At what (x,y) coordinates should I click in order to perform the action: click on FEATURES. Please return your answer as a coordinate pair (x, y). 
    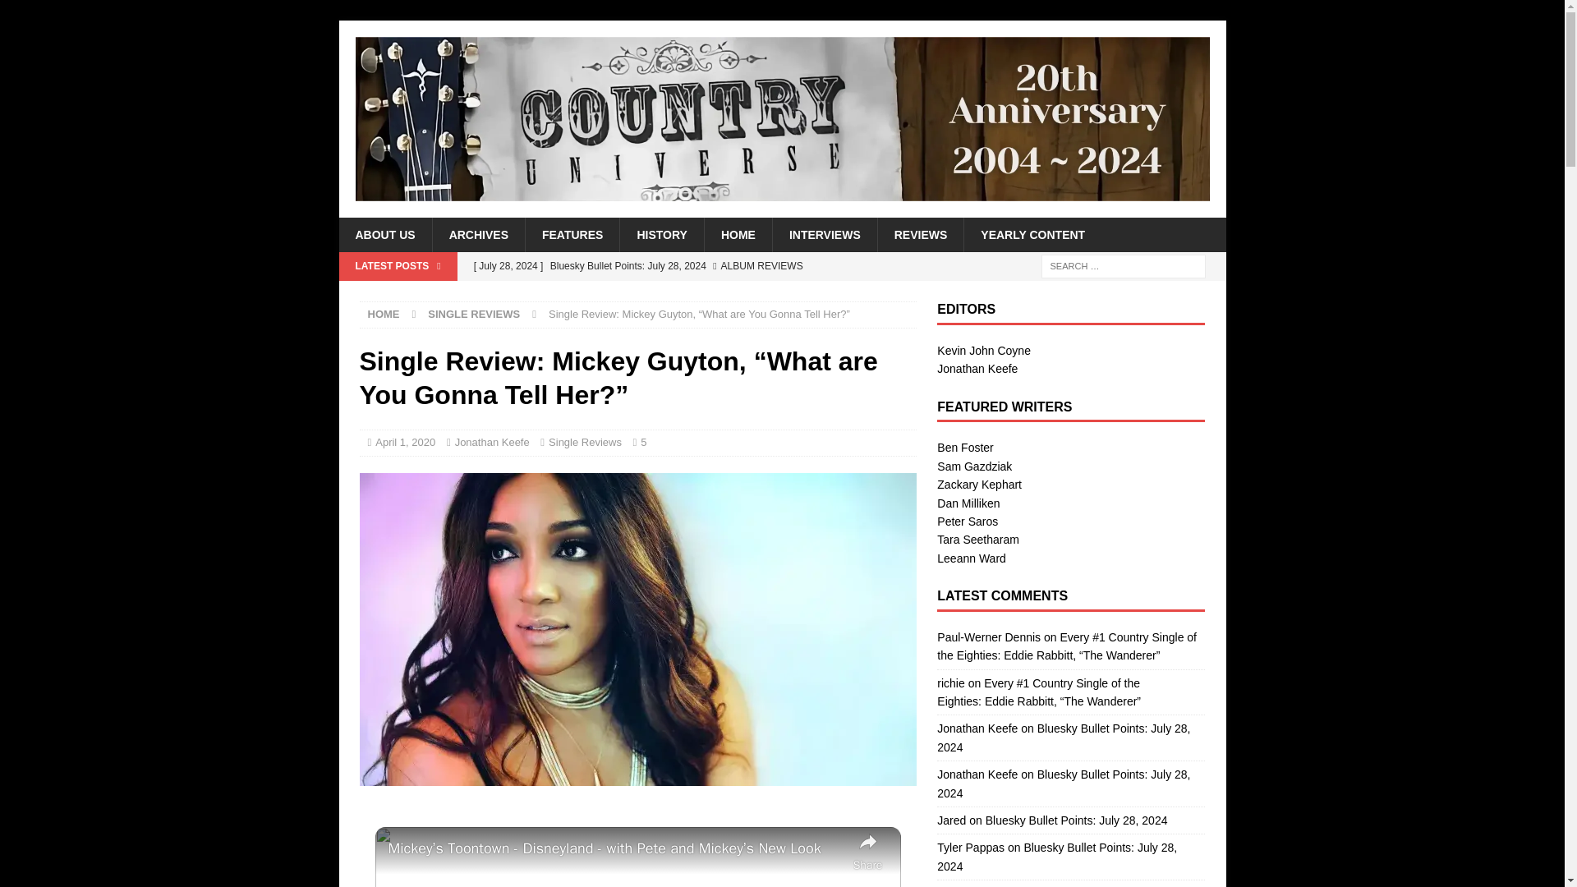
    Looking at the image, I should click on (572, 234).